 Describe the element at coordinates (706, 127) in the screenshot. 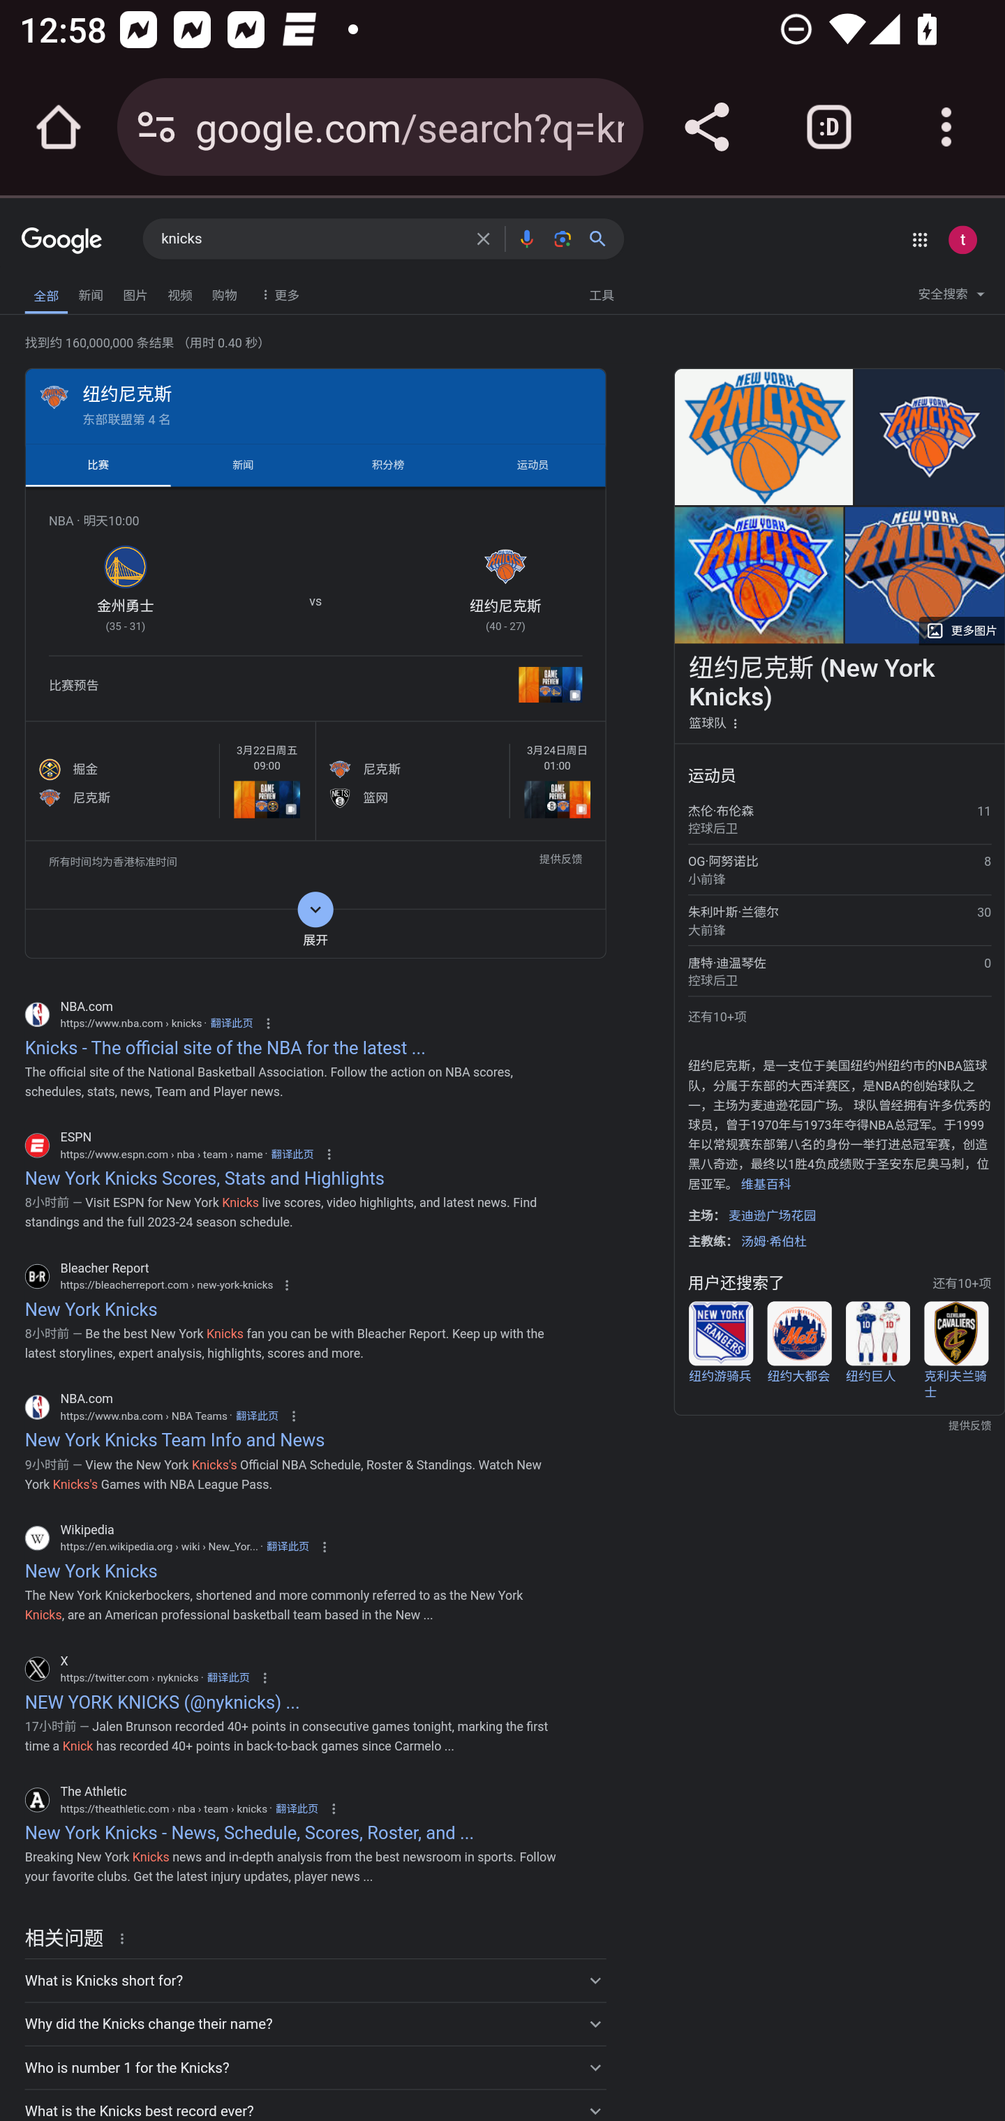

I see `Share` at that location.